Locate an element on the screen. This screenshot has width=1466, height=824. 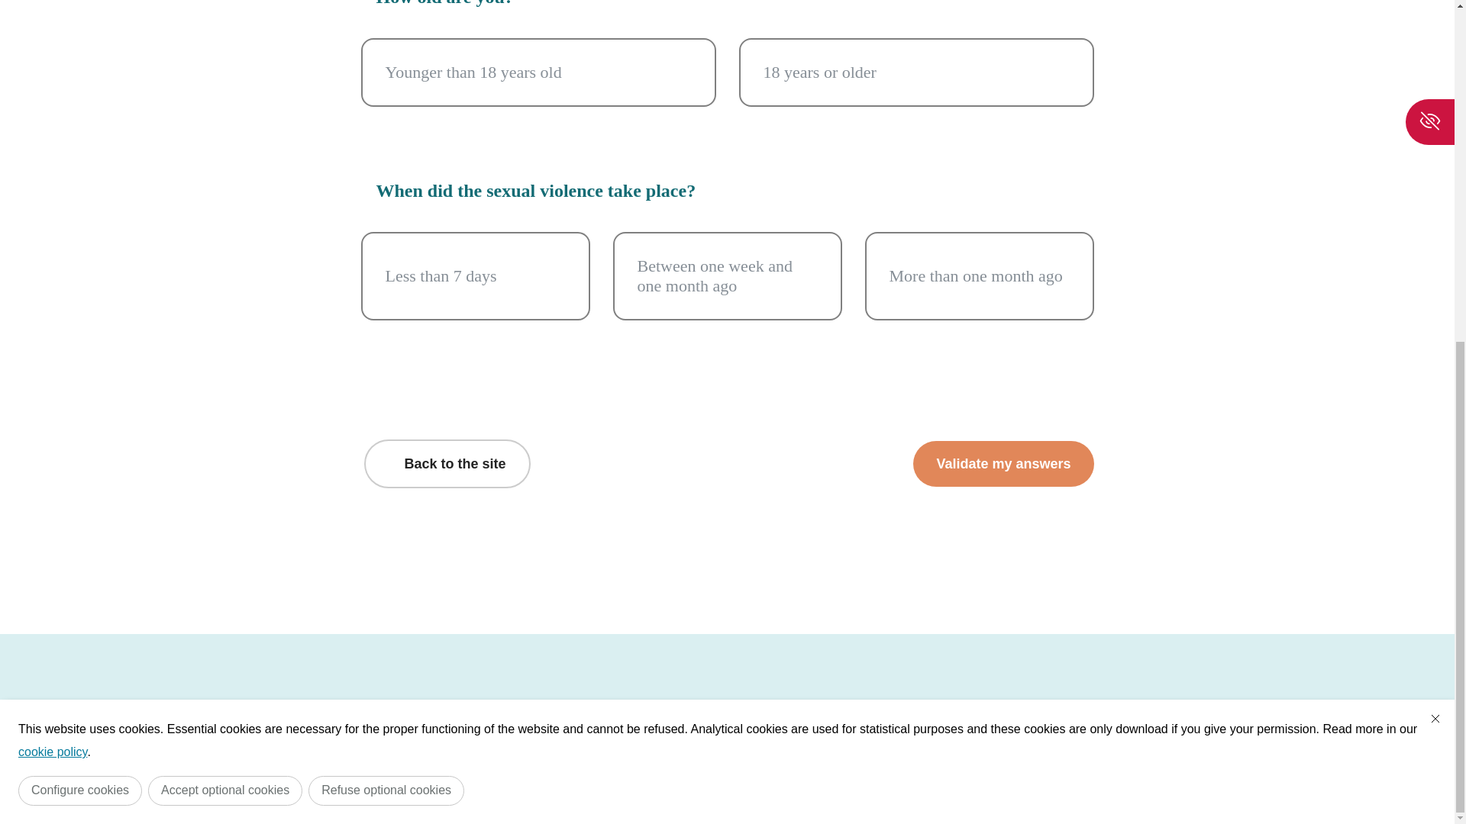
Validate my answers is located at coordinates (1003, 462).